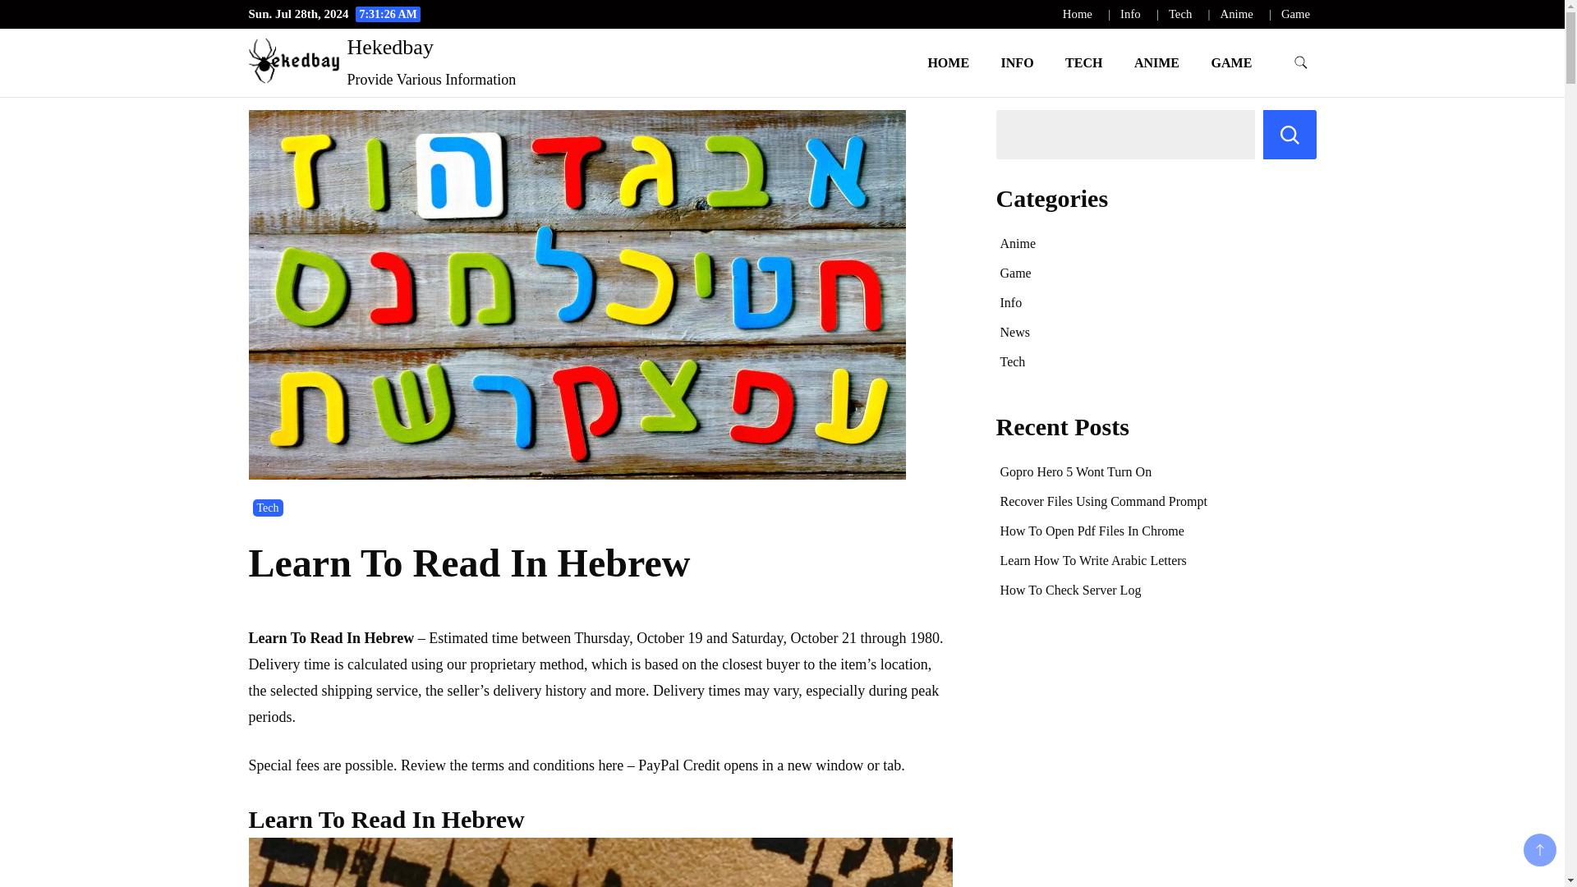  Describe the element at coordinates (389, 48) in the screenshot. I see `Hekedbay` at that location.